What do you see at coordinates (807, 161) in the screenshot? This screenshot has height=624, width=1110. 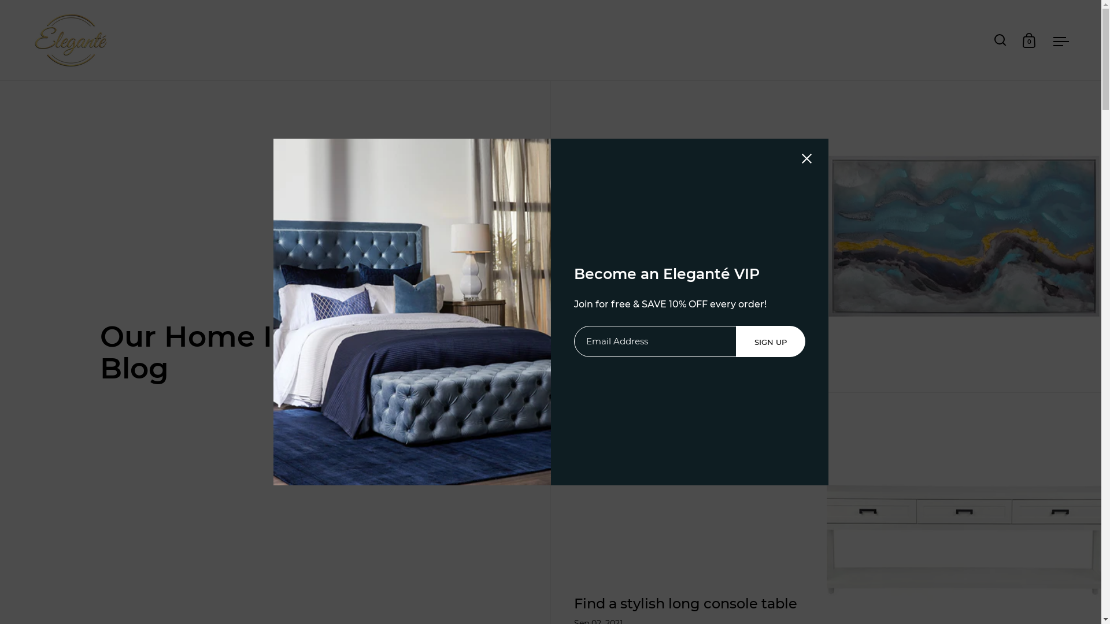 I see `Close sidebar` at bounding box center [807, 161].